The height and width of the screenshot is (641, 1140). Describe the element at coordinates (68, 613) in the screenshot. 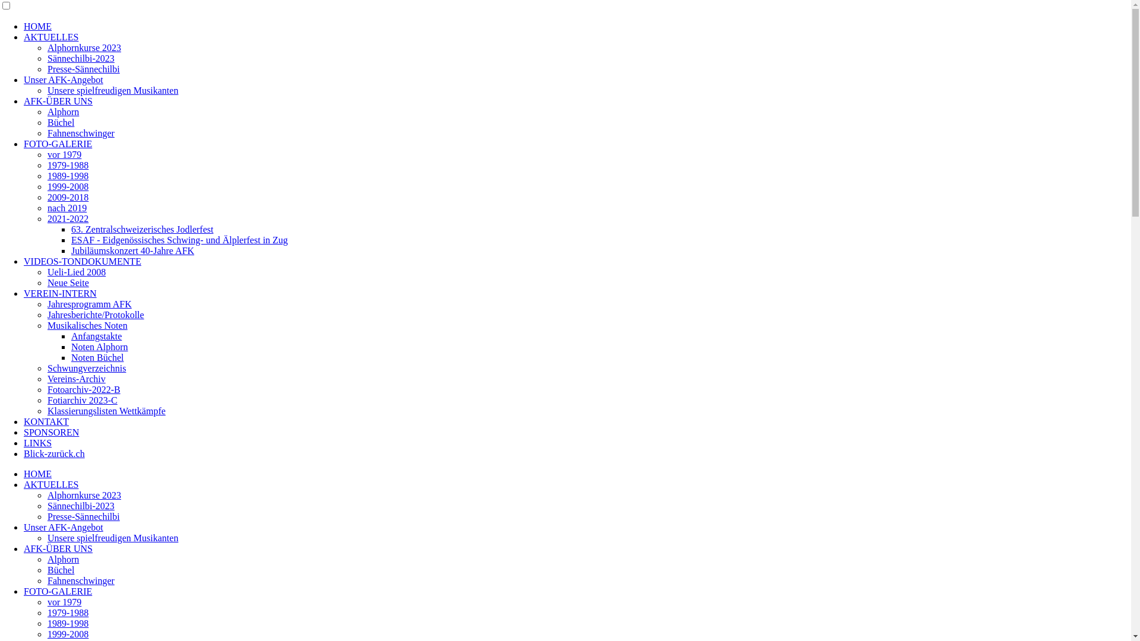

I see `1979-1988` at that location.